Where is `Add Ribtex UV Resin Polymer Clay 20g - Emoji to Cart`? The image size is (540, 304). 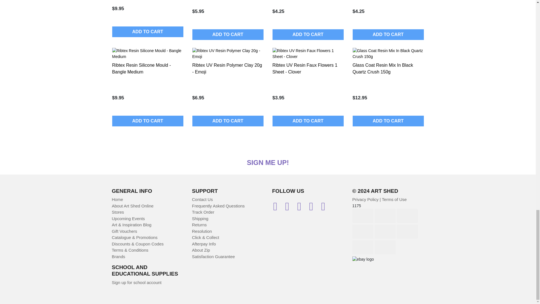
Add Ribtex UV Resin Polymer Clay 20g - Emoji to Cart is located at coordinates (228, 121).